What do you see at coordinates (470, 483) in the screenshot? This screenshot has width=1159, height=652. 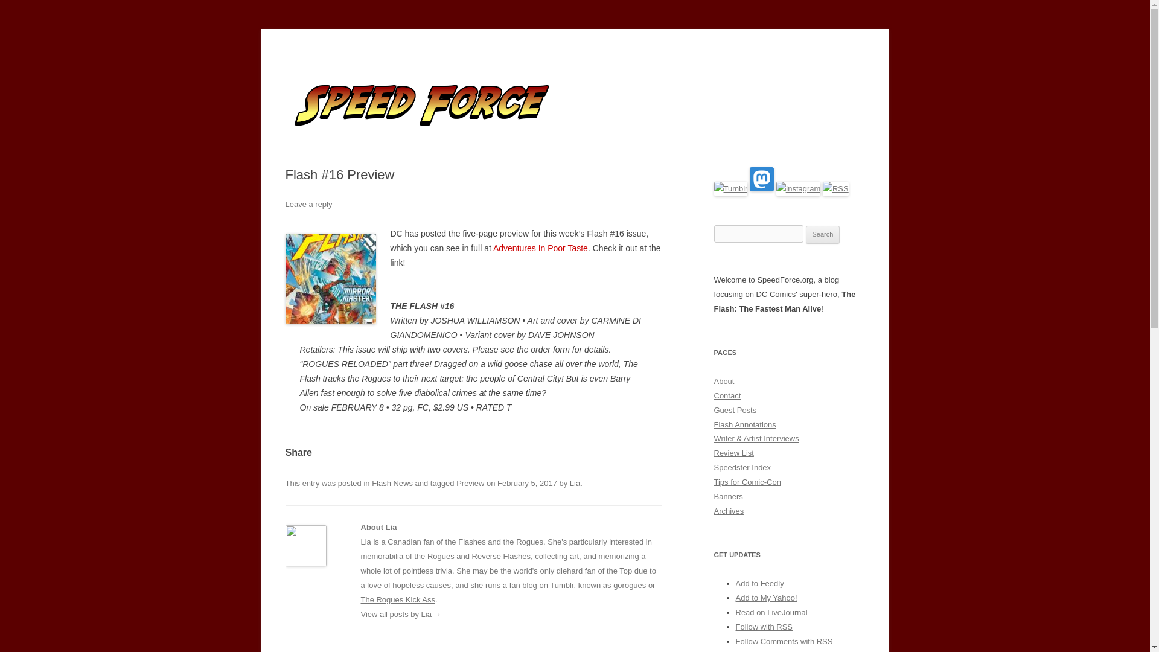 I see `Preview` at bounding box center [470, 483].